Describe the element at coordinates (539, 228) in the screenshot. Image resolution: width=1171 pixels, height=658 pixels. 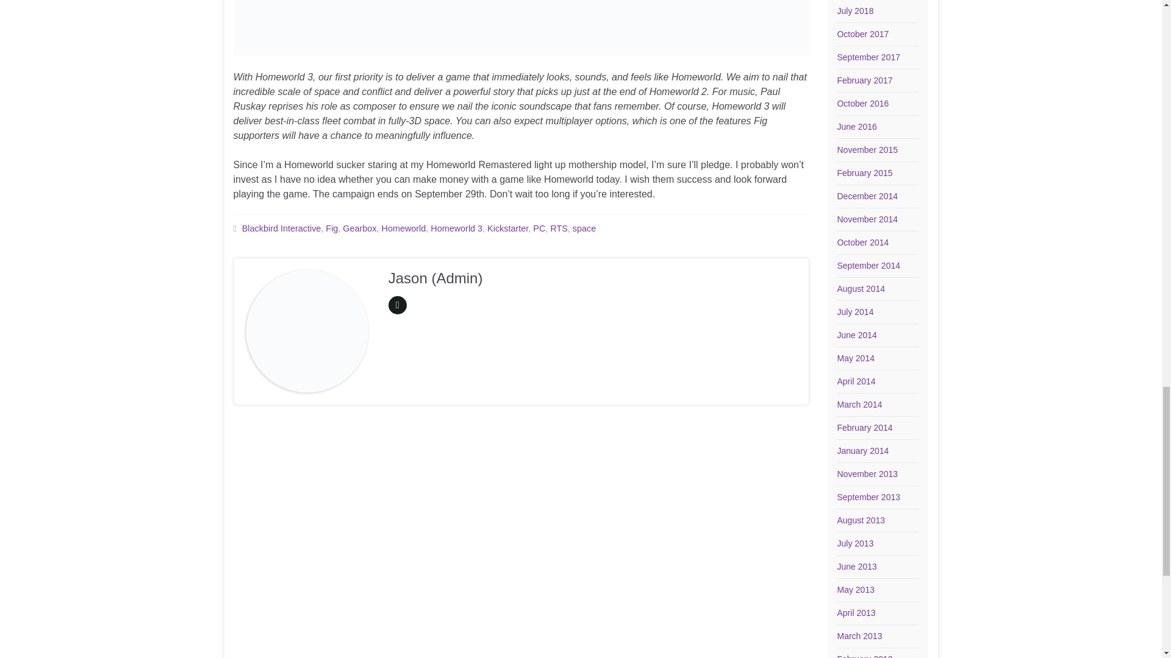
I see `PC` at that location.